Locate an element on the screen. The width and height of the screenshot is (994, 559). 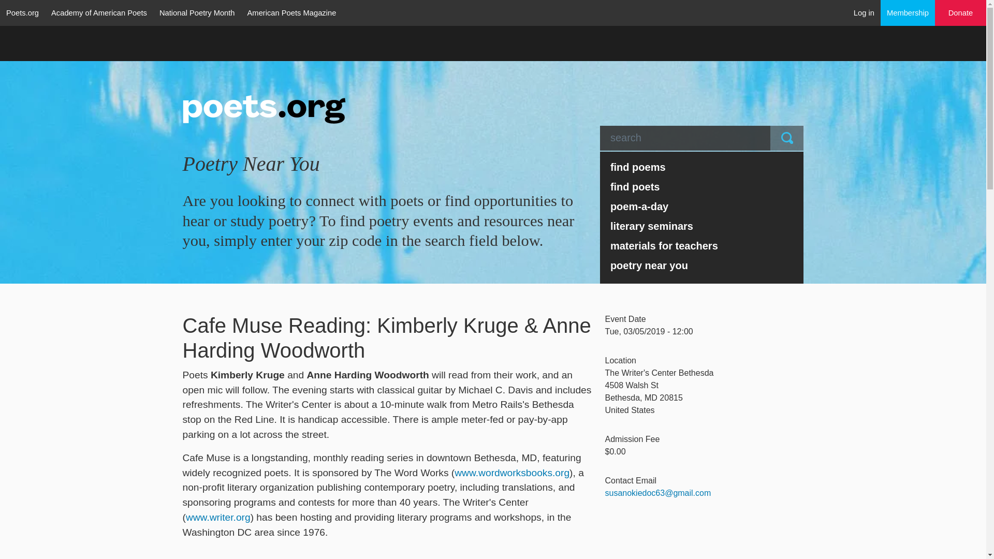
National Poetry Month is located at coordinates (197, 12).